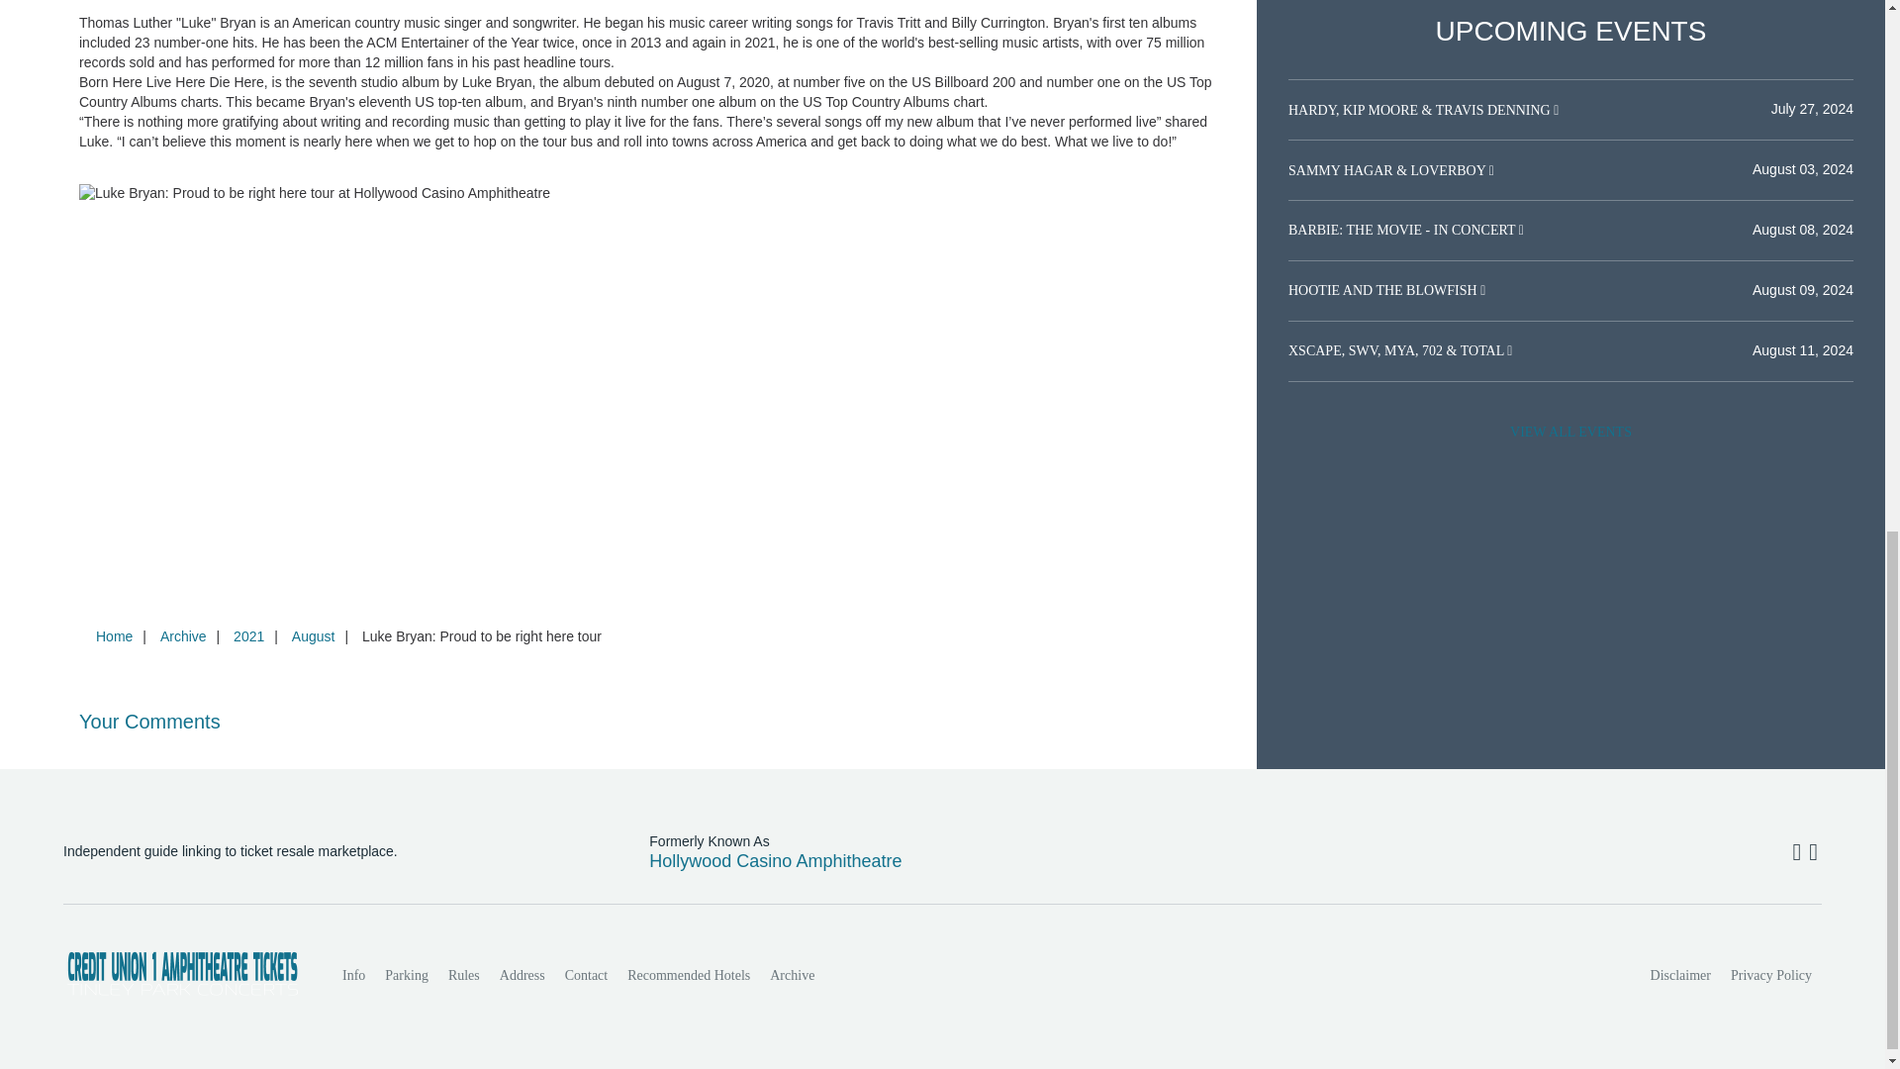 This screenshot has height=1069, width=1900. What do you see at coordinates (1403, 230) in the screenshot?
I see `BARBIE: THE MOVIE - IN CONCERT` at bounding box center [1403, 230].